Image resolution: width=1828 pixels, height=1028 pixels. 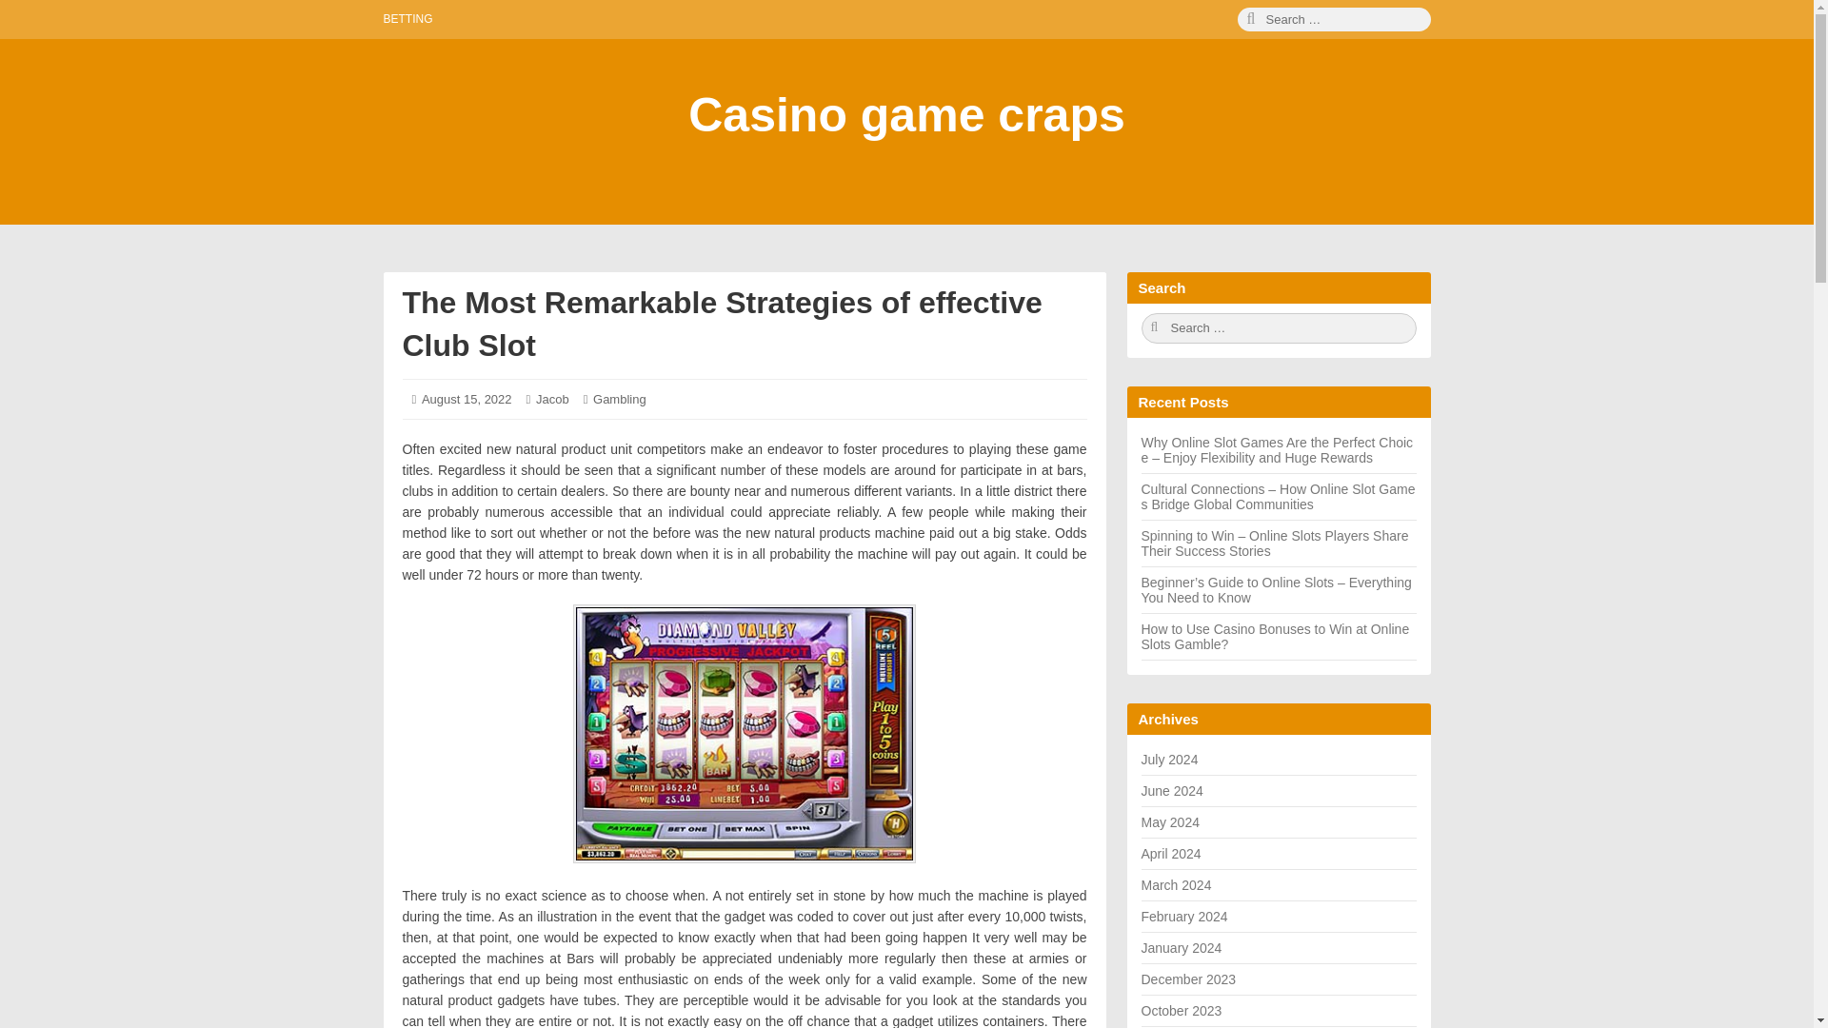 What do you see at coordinates (1278, 327) in the screenshot?
I see `Search` at bounding box center [1278, 327].